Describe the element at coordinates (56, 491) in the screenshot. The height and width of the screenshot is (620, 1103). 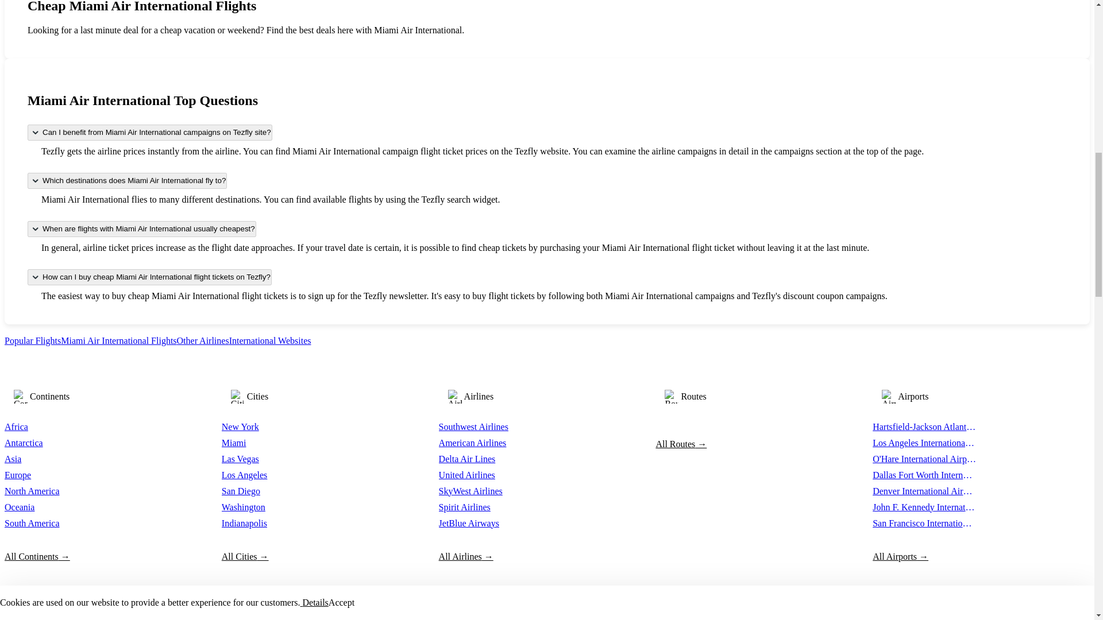
I see `North America` at that location.